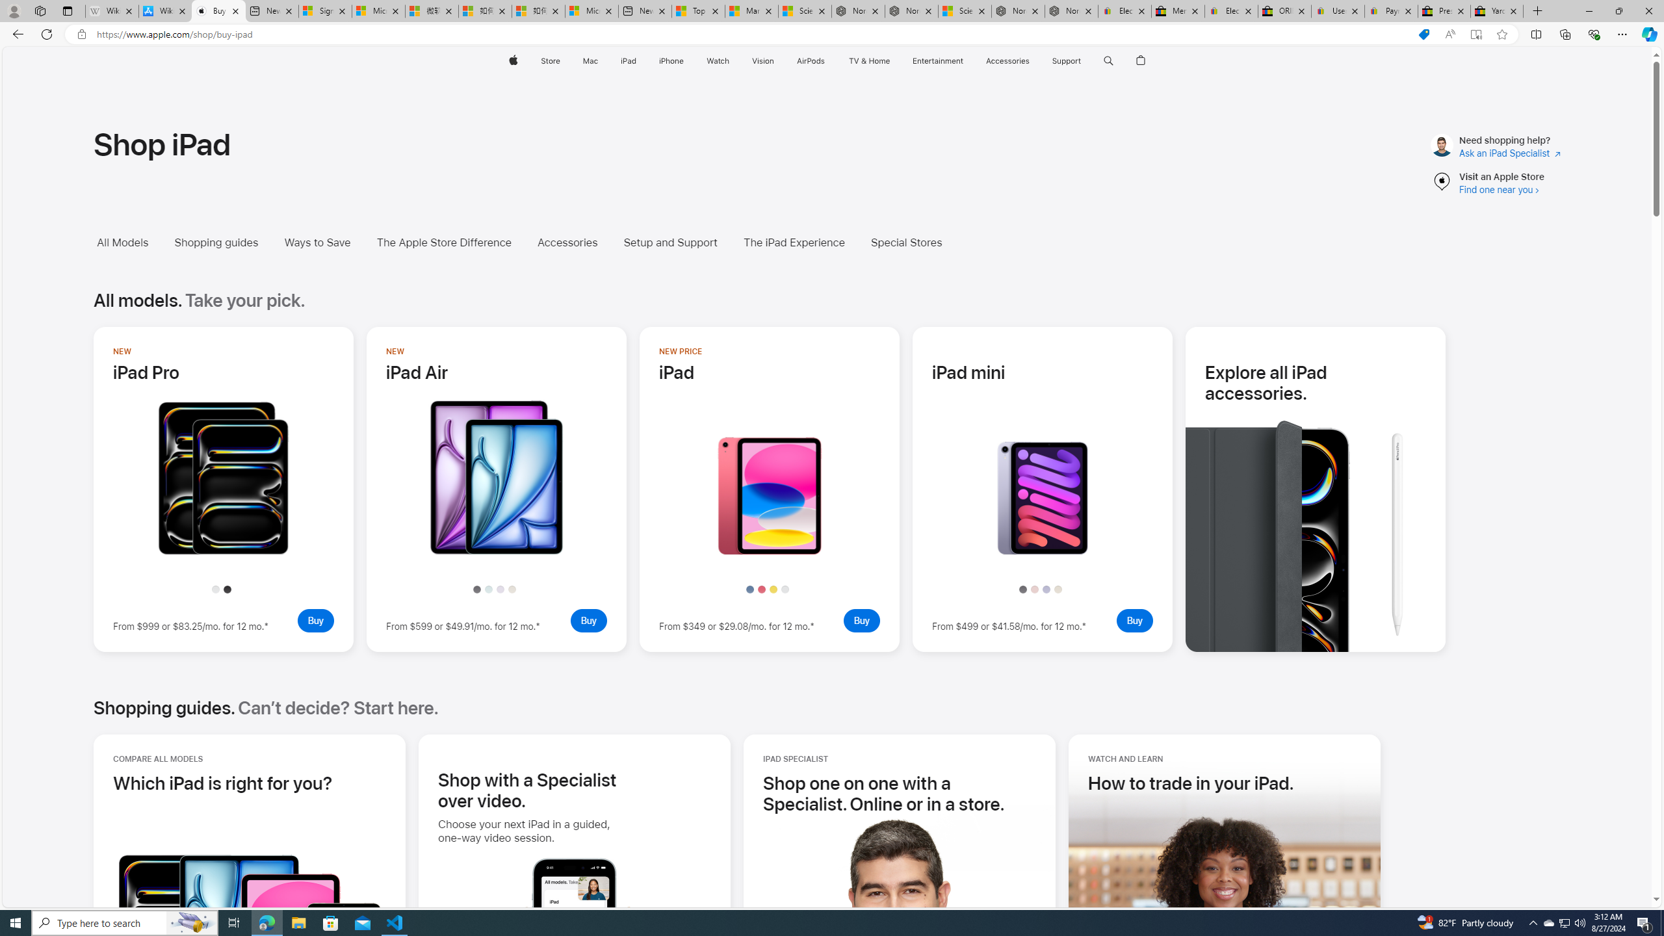 The height and width of the screenshot is (936, 1664). Describe the element at coordinates (763, 61) in the screenshot. I see `Vision` at that location.